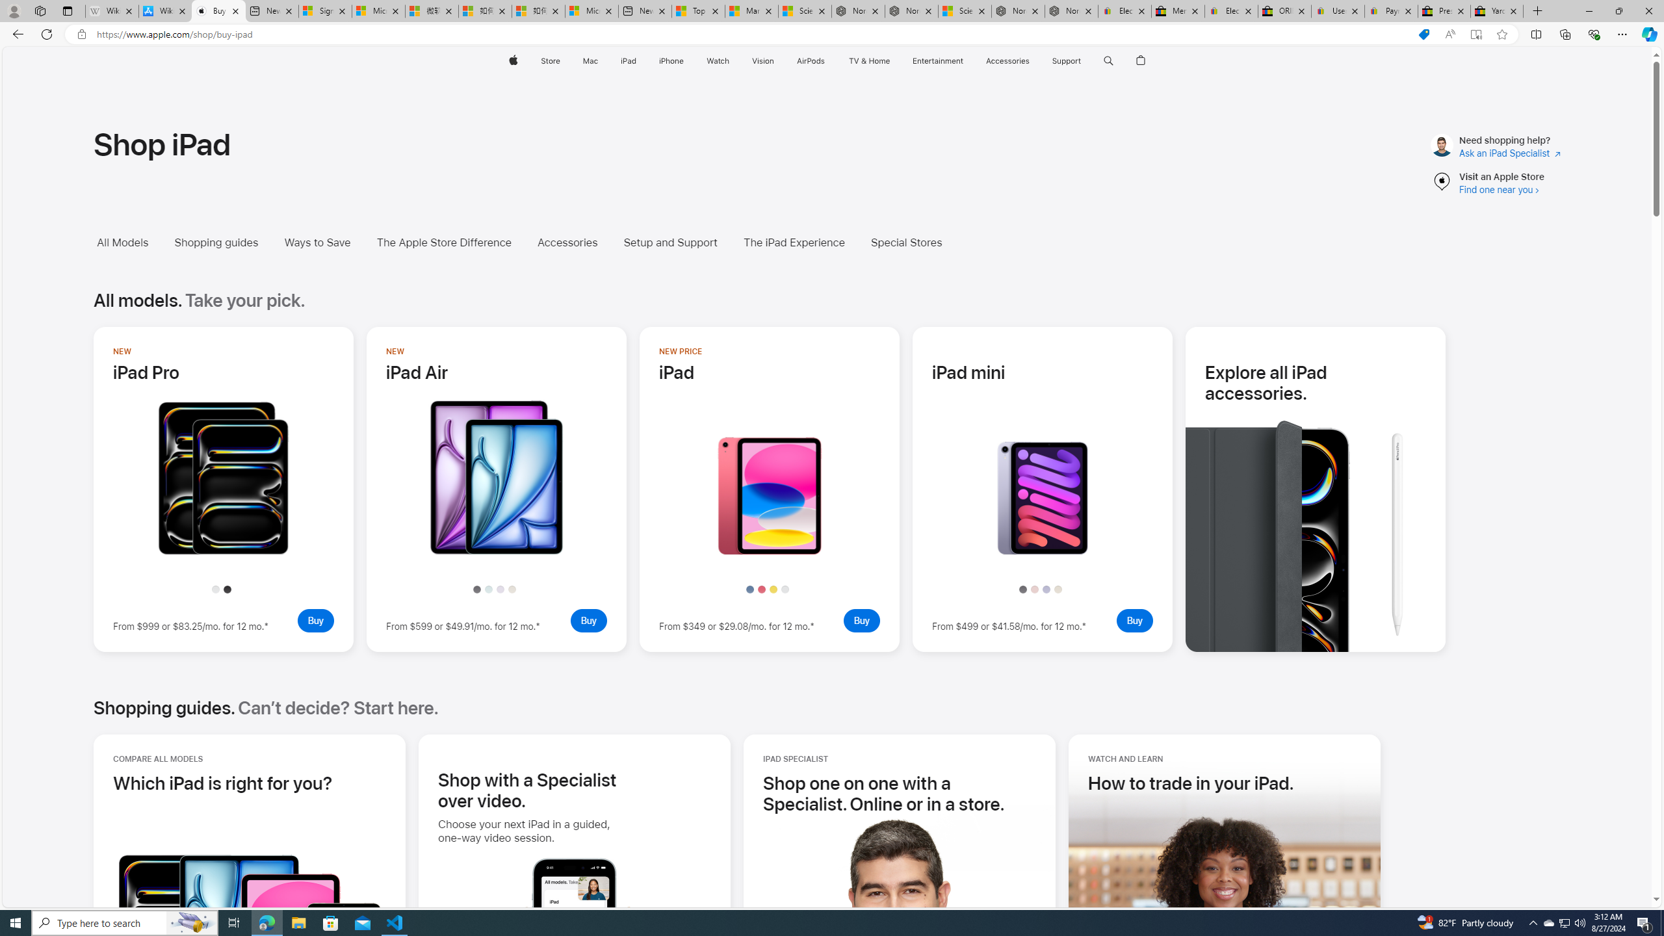 The height and width of the screenshot is (936, 1664). Describe the element at coordinates (763, 61) in the screenshot. I see `Vision` at that location.